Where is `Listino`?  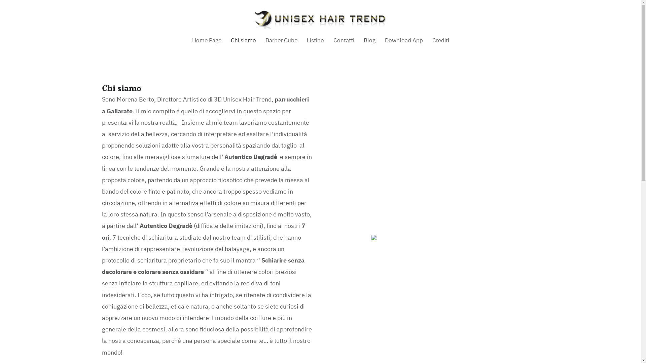
Listino is located at coordinates (316, 40).